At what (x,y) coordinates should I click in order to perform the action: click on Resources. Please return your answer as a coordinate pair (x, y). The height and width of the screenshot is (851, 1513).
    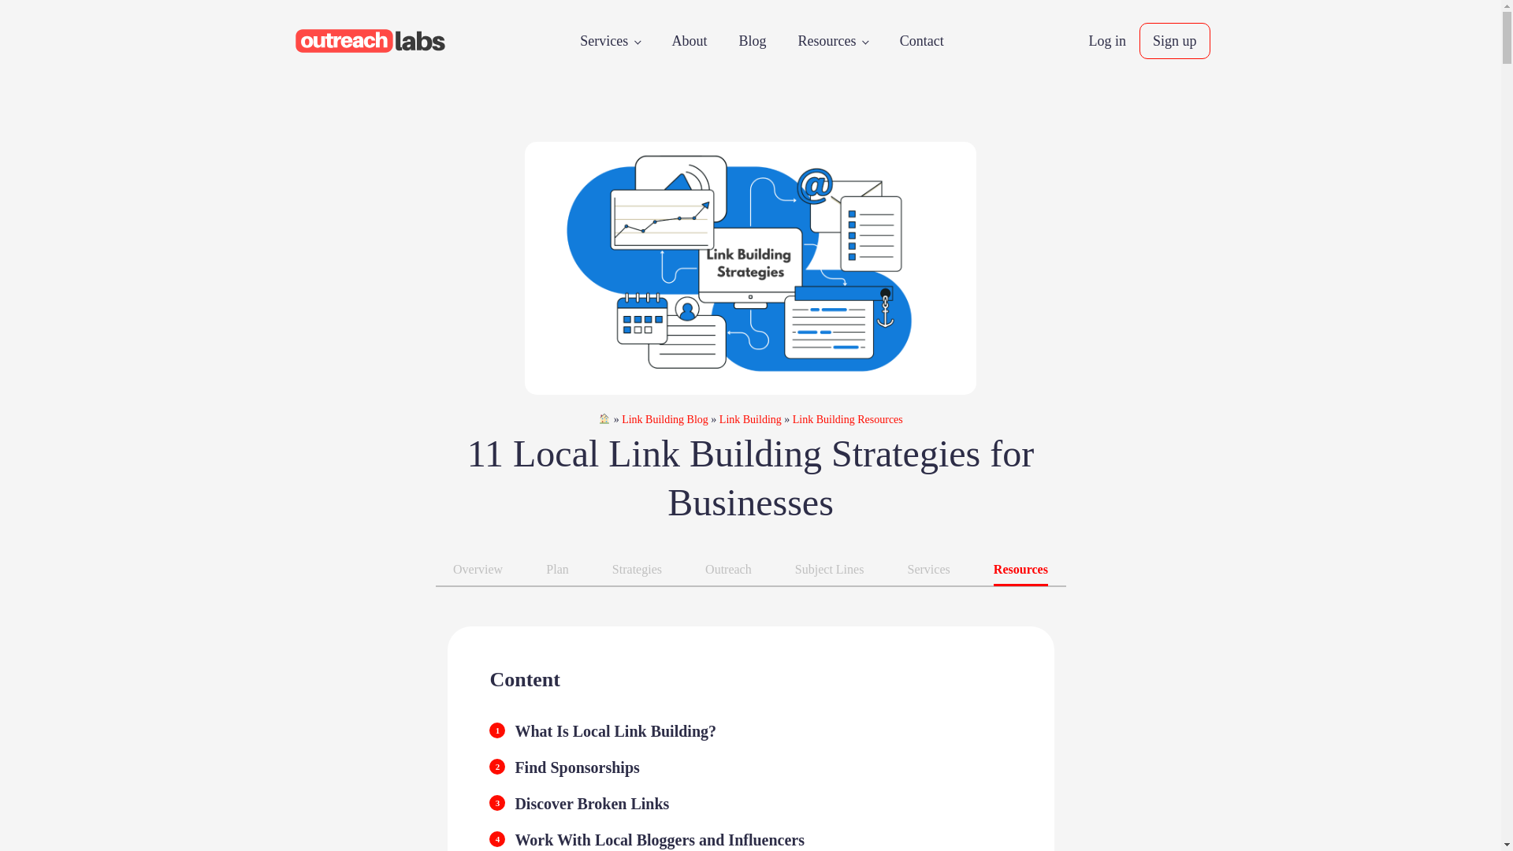
    Looking at the image, I should click on (832, 41).